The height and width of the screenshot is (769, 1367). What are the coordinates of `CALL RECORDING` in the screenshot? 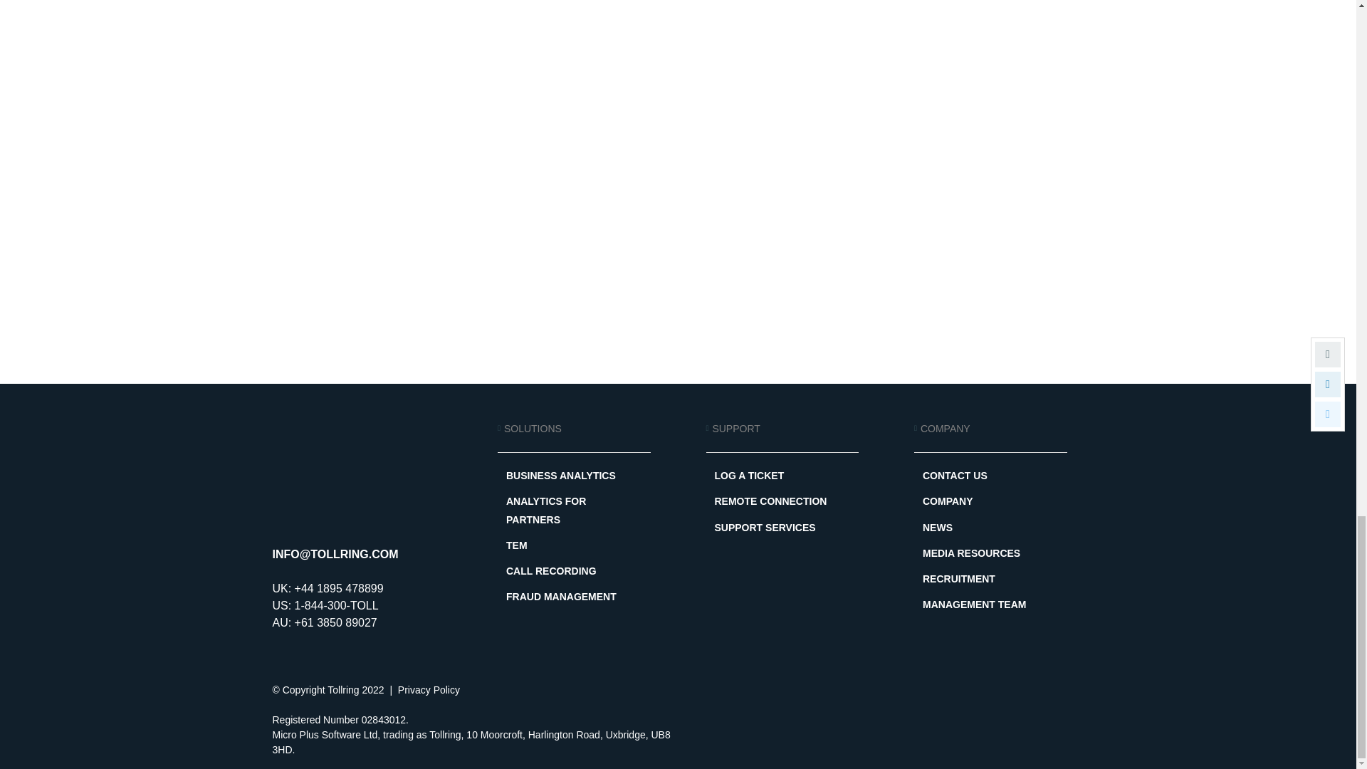 It's located at (574, 571).